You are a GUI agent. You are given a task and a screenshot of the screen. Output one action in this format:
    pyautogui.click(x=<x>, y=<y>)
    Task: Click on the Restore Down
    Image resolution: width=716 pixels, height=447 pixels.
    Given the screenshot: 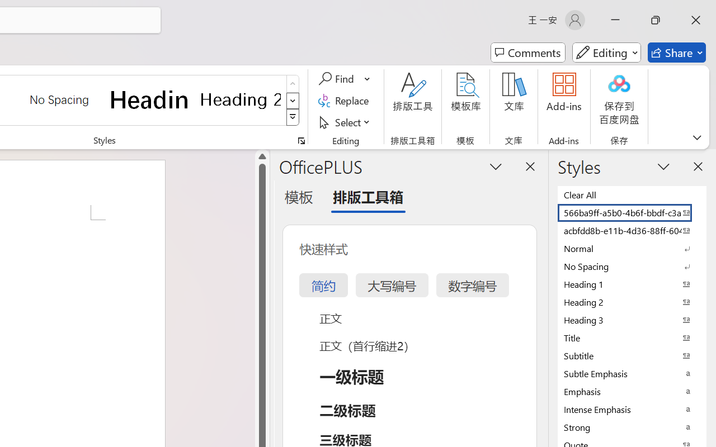 What is the action you would take?
    pyautogui.click(x=656, y=20)
    